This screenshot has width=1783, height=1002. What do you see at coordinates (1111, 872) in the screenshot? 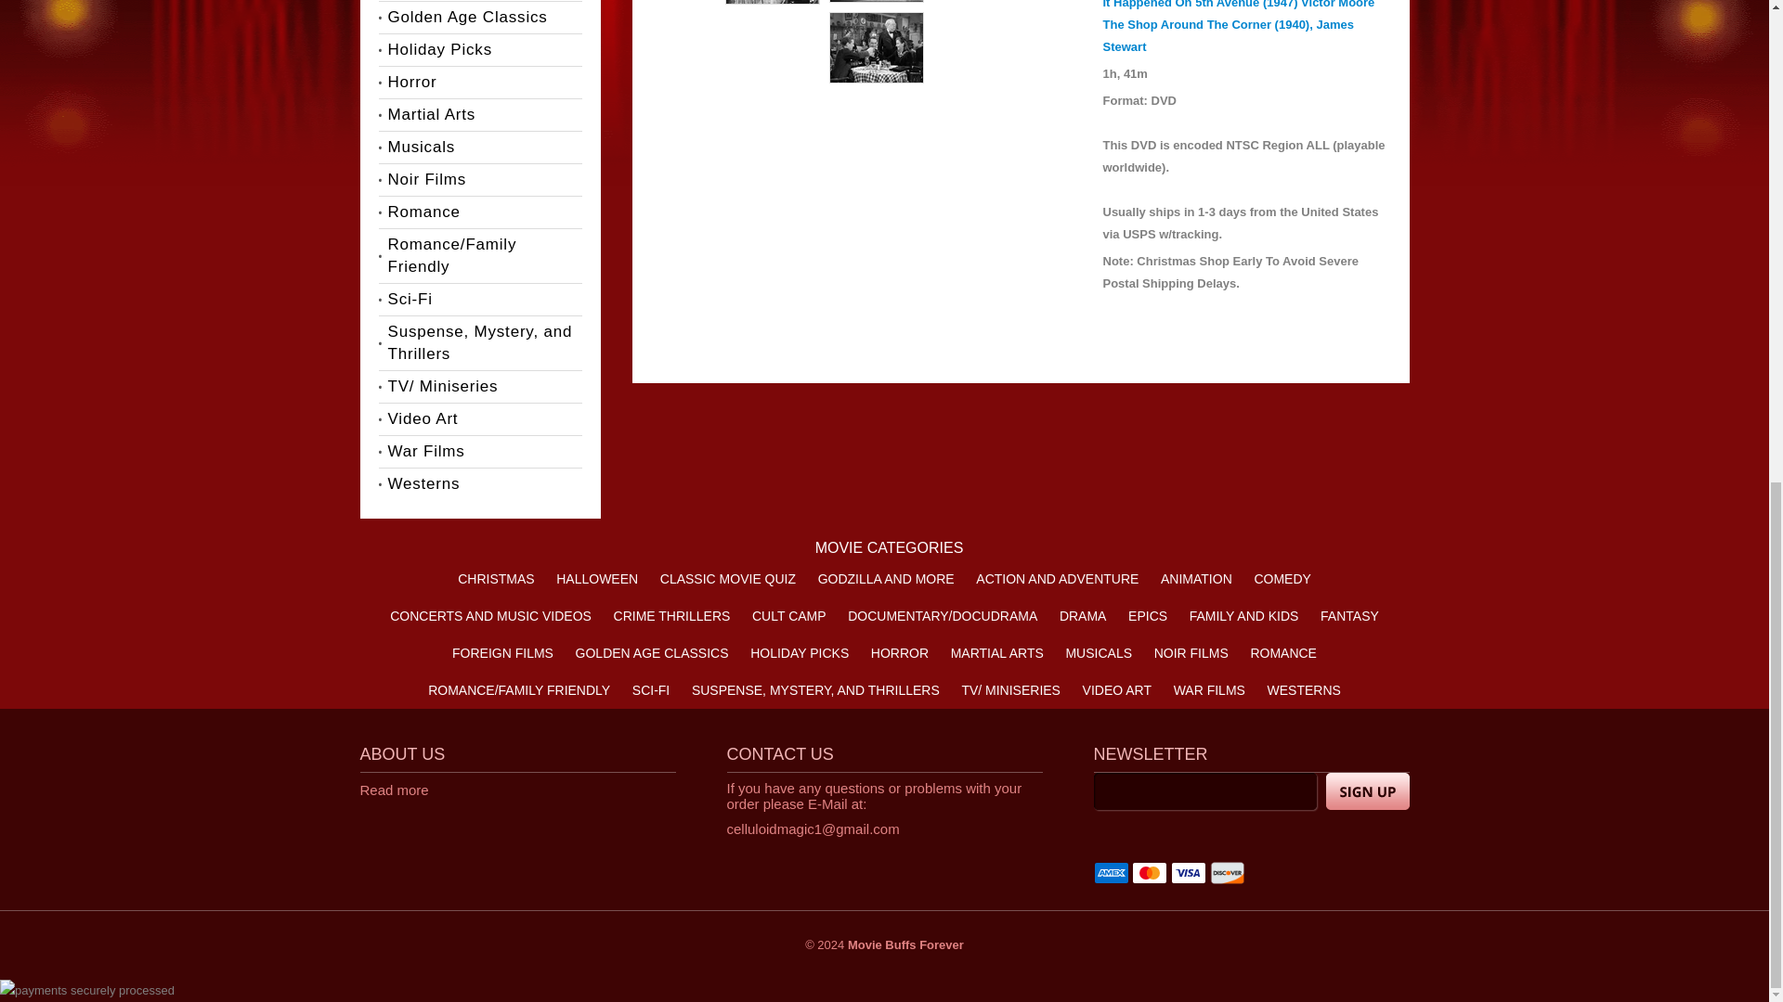
I see `American Express` at bounding box center [1111, 872].